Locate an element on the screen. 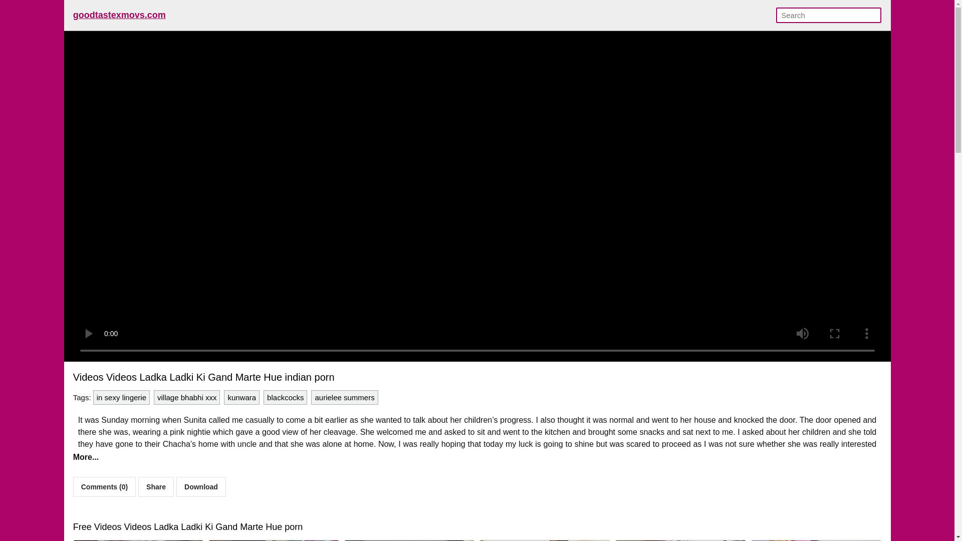 This screenshot has width=962, height=541. in sexy lingerie is located at coordinates (121, 397).